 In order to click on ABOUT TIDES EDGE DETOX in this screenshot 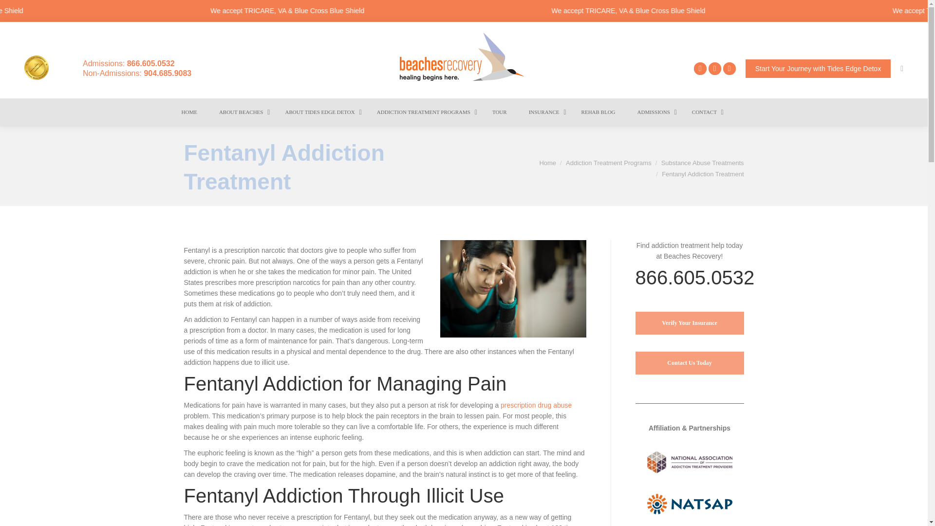, I will do `click(320, 112)`.